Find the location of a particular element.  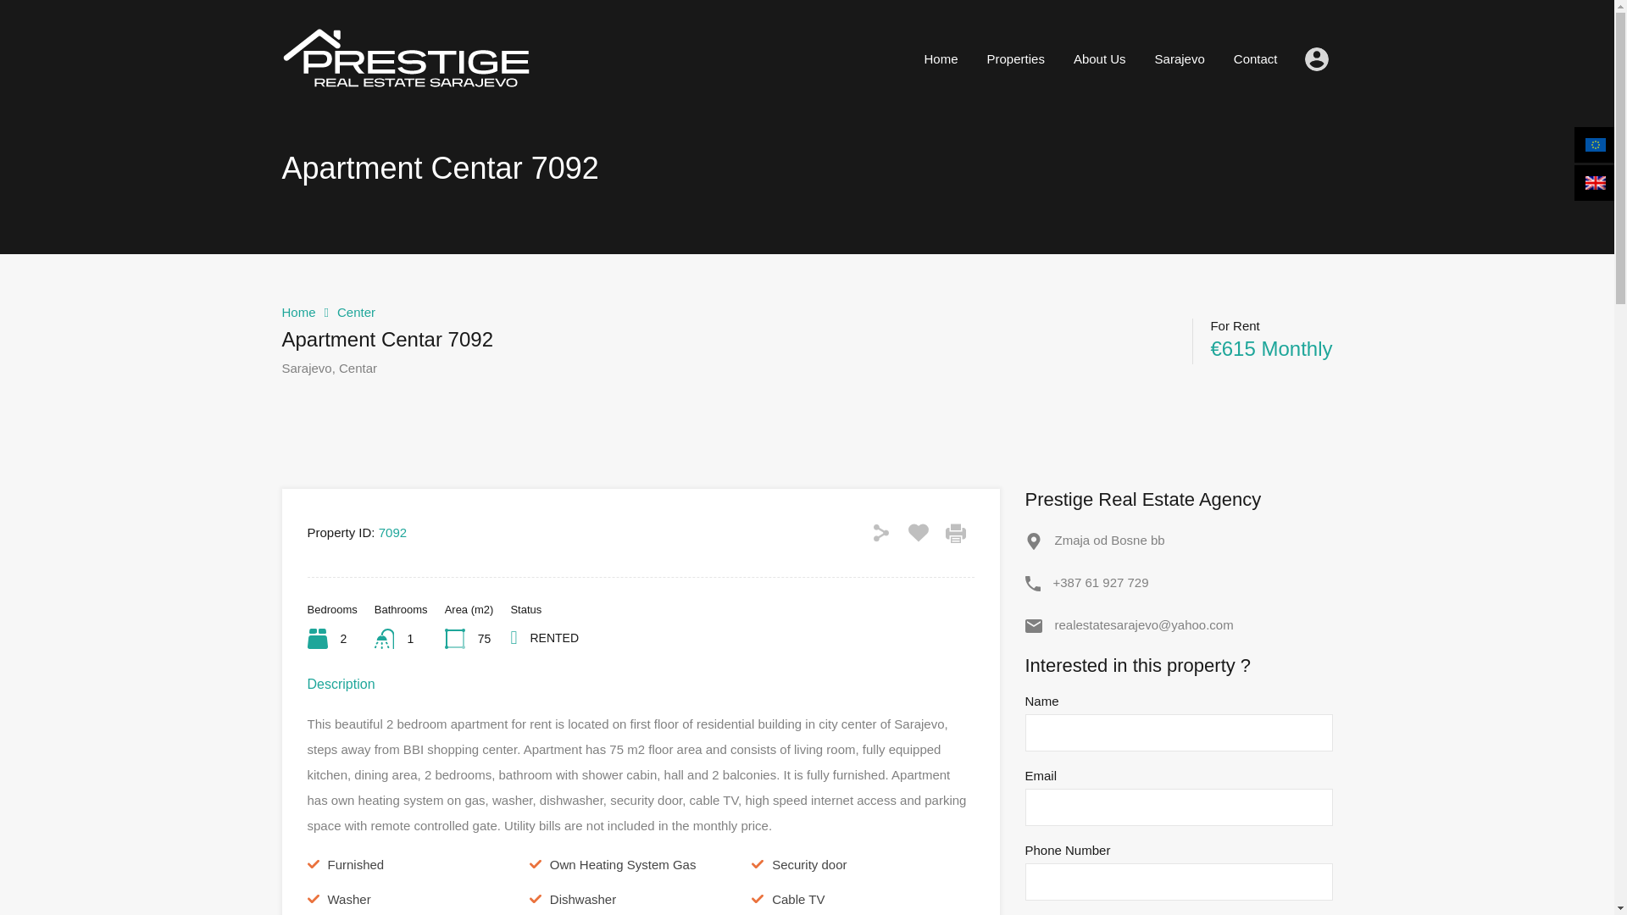

Prestige Real Estate Sarajevo is located at coordinates (408, 93).